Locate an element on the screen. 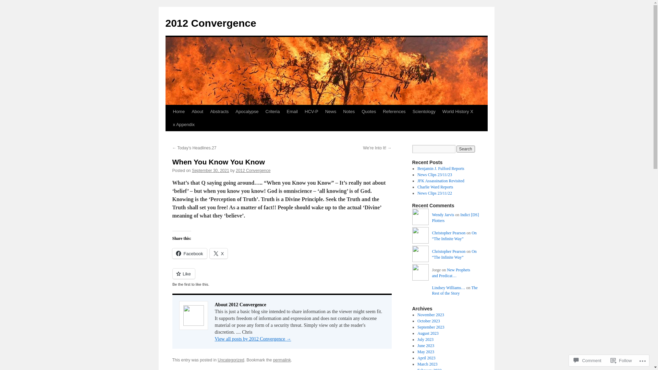  July 2023 is located at coordinates (426, 340).